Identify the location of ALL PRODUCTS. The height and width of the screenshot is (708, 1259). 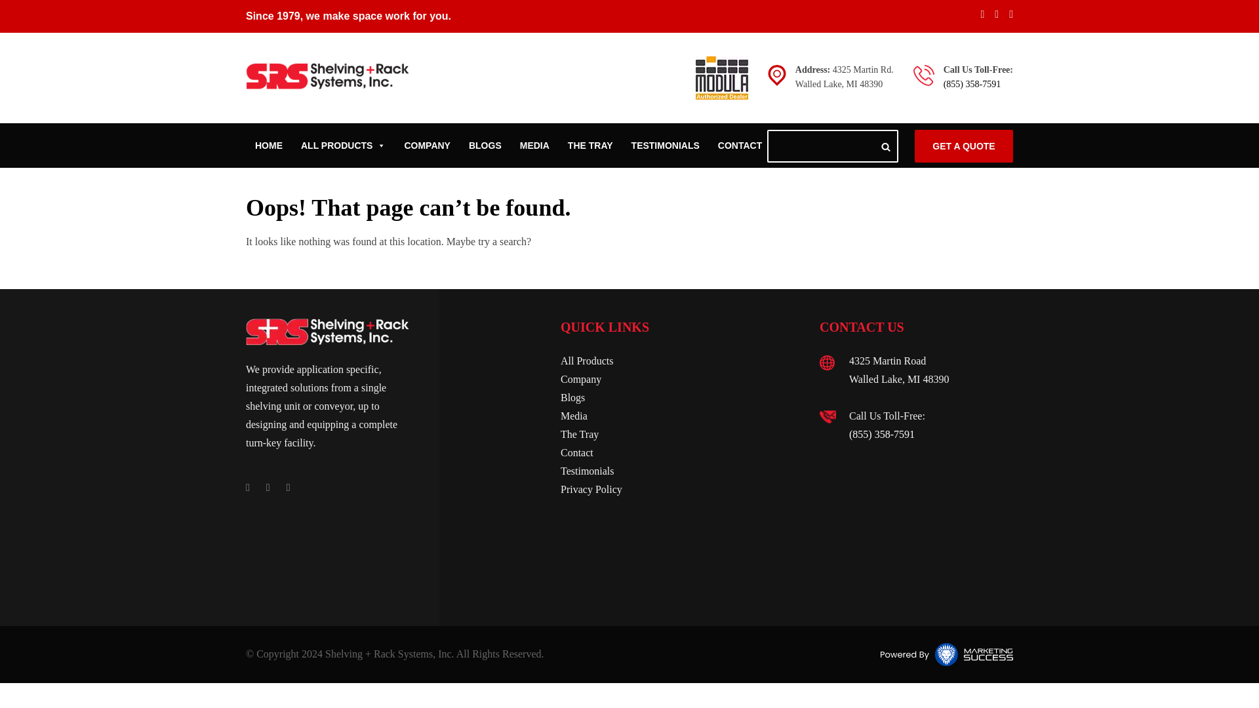
(344, 145).